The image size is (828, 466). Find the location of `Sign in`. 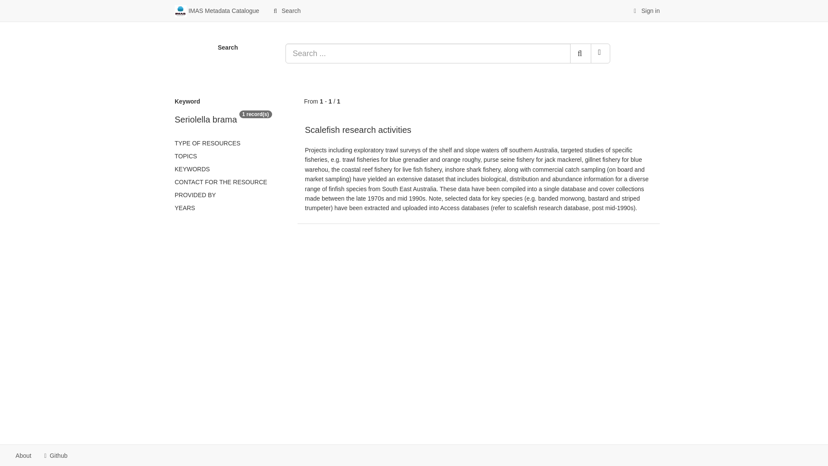

Sign in is located at coordinates (646, 10).